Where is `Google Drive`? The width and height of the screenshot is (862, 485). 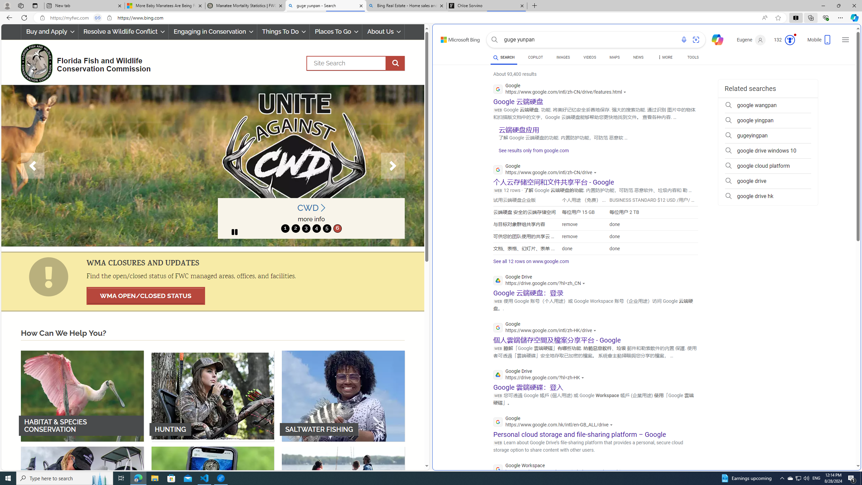
Google Drive is located at coordinates (540, 376).